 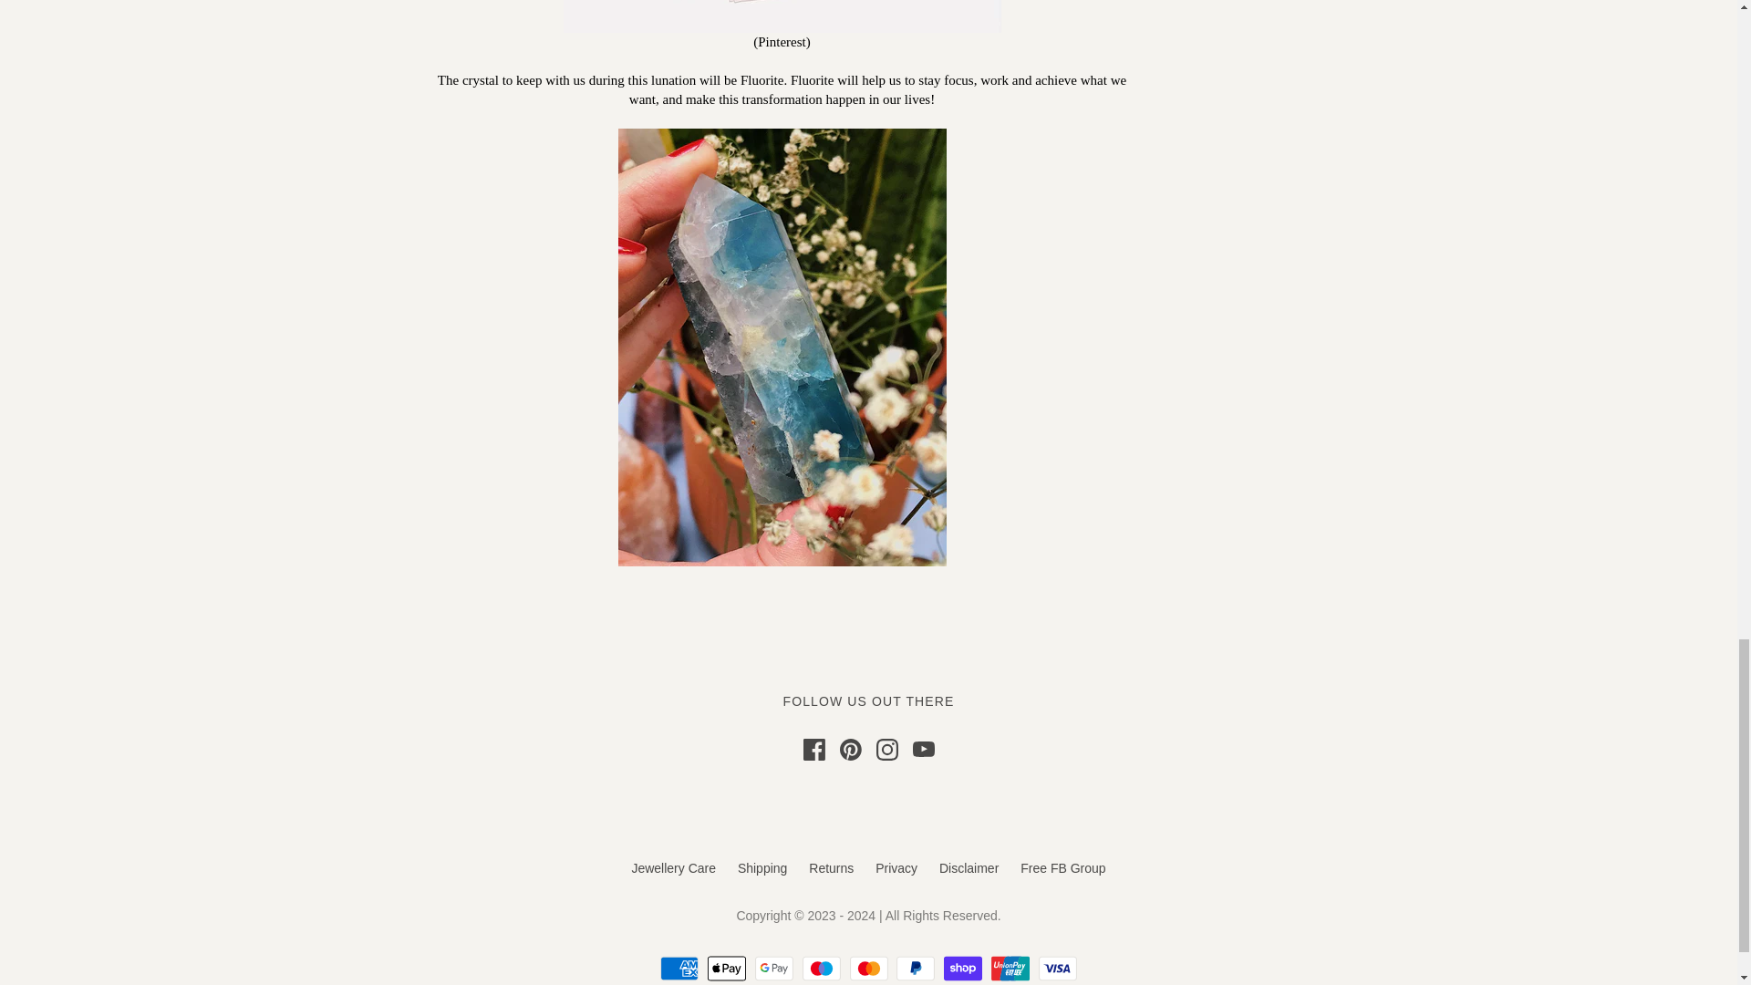 What do you see at coordinates (821, 969) in the screenshot?
I see `Maestro` at bounding box center [821, 969].